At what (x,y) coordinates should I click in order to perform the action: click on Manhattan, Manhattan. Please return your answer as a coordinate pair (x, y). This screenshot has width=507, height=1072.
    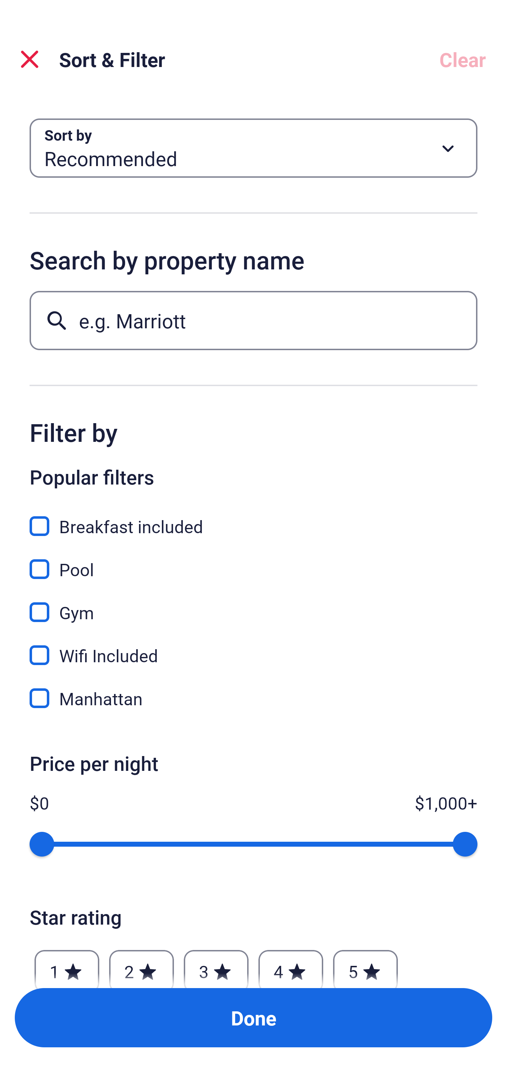
    Looking at the image, I should click on (254, 698).